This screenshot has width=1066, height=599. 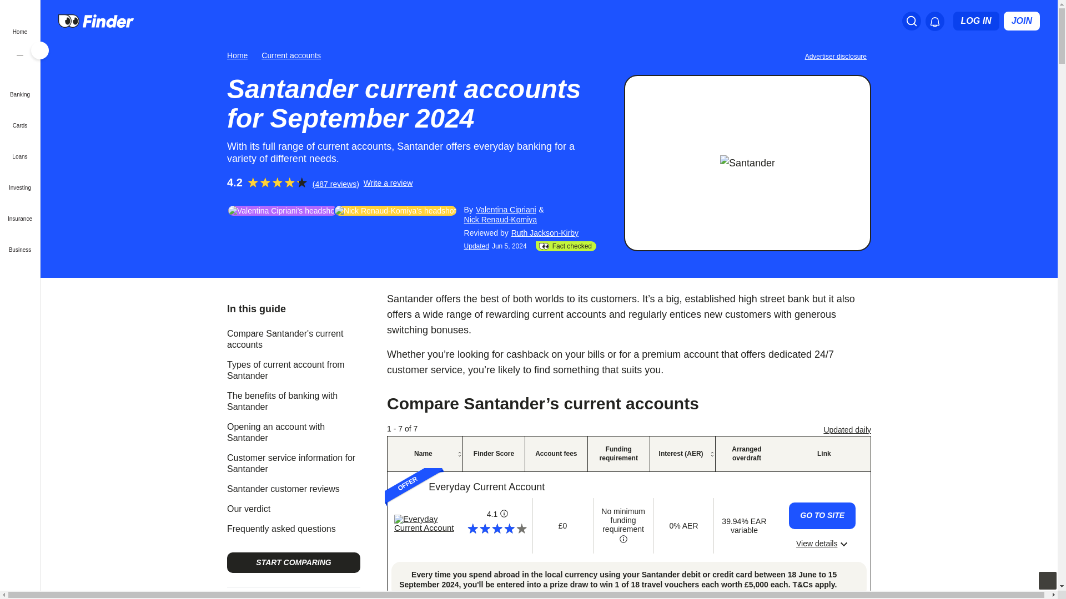 What do you see at coordinates (822, 516) in the screenshot?
I see `Apply now for the Everyday Current Account` at bounding box center [822, 516].